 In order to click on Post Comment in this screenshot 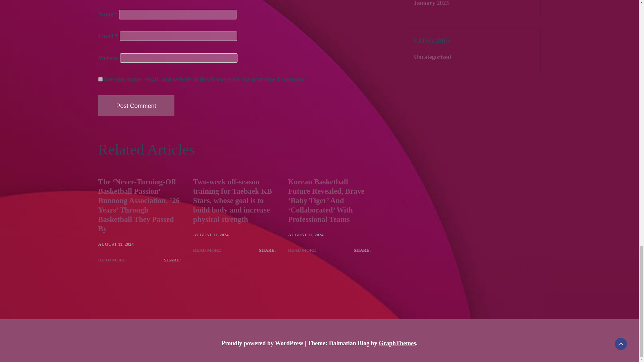, I will do `click(136, 106)`.